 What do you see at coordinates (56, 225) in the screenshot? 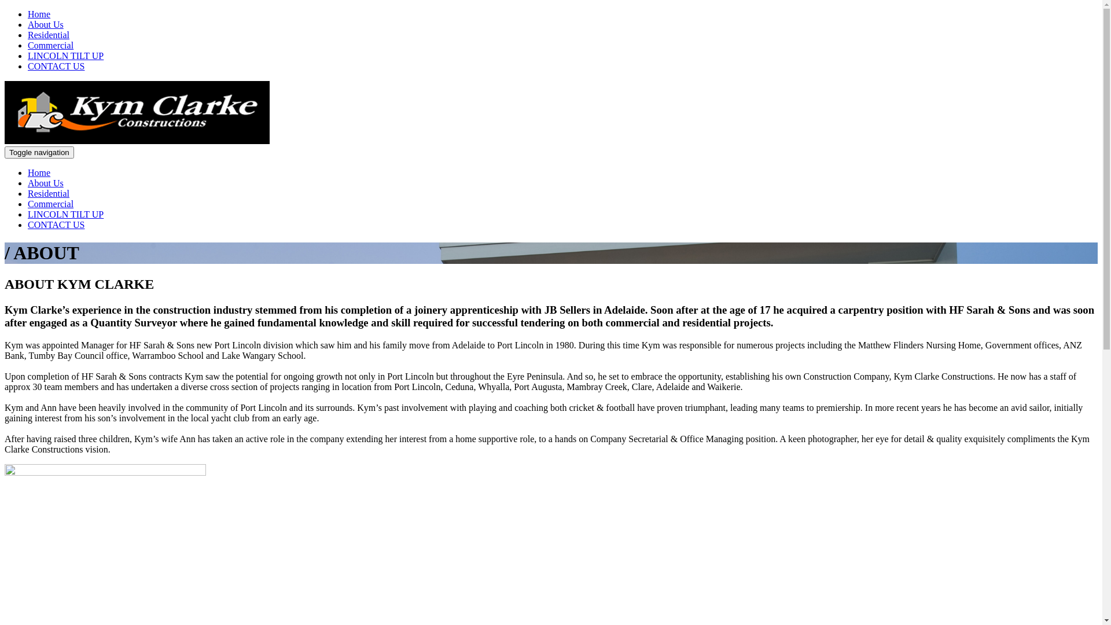
I see `CONTACT US` at bounding box center [56, 225].